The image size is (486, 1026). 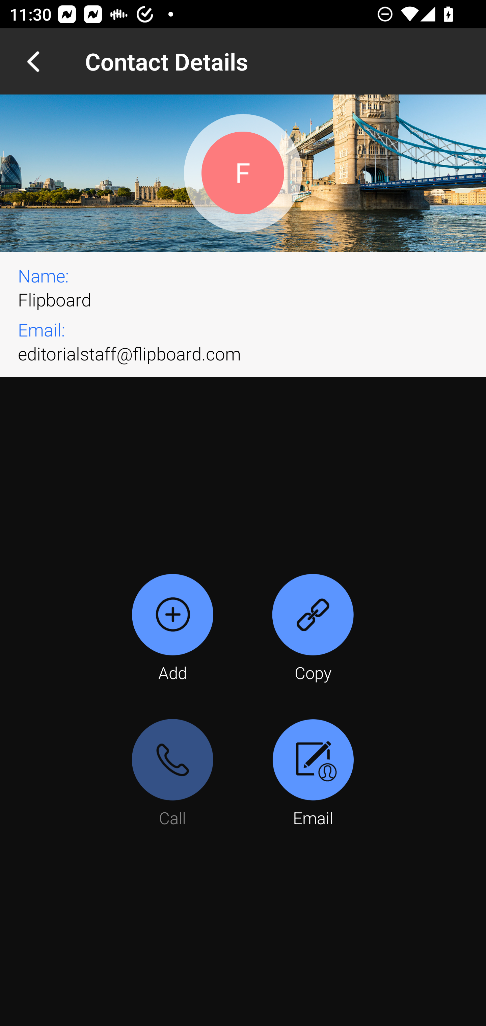 What do you see at coordinates (173, 629) in the screenshot?
I see `Add` at bounding box center [173, 629].